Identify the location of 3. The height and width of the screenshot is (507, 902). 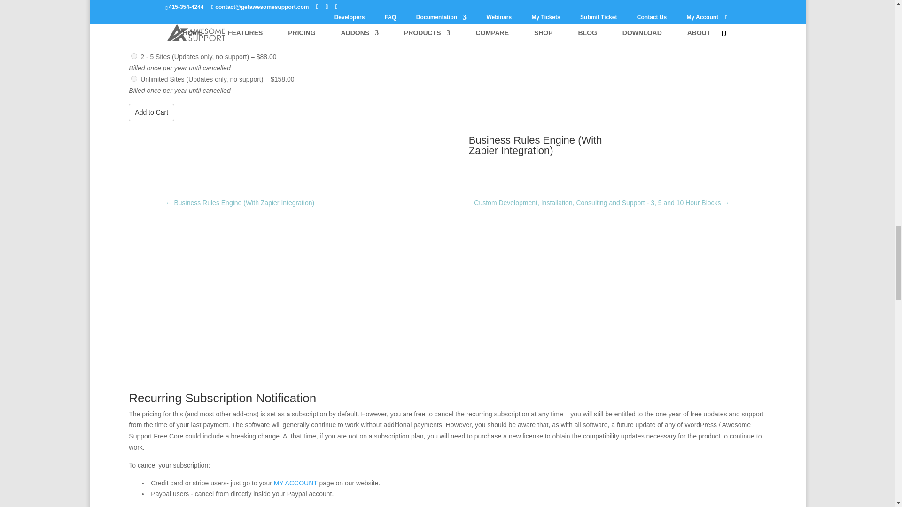
(133, 78).